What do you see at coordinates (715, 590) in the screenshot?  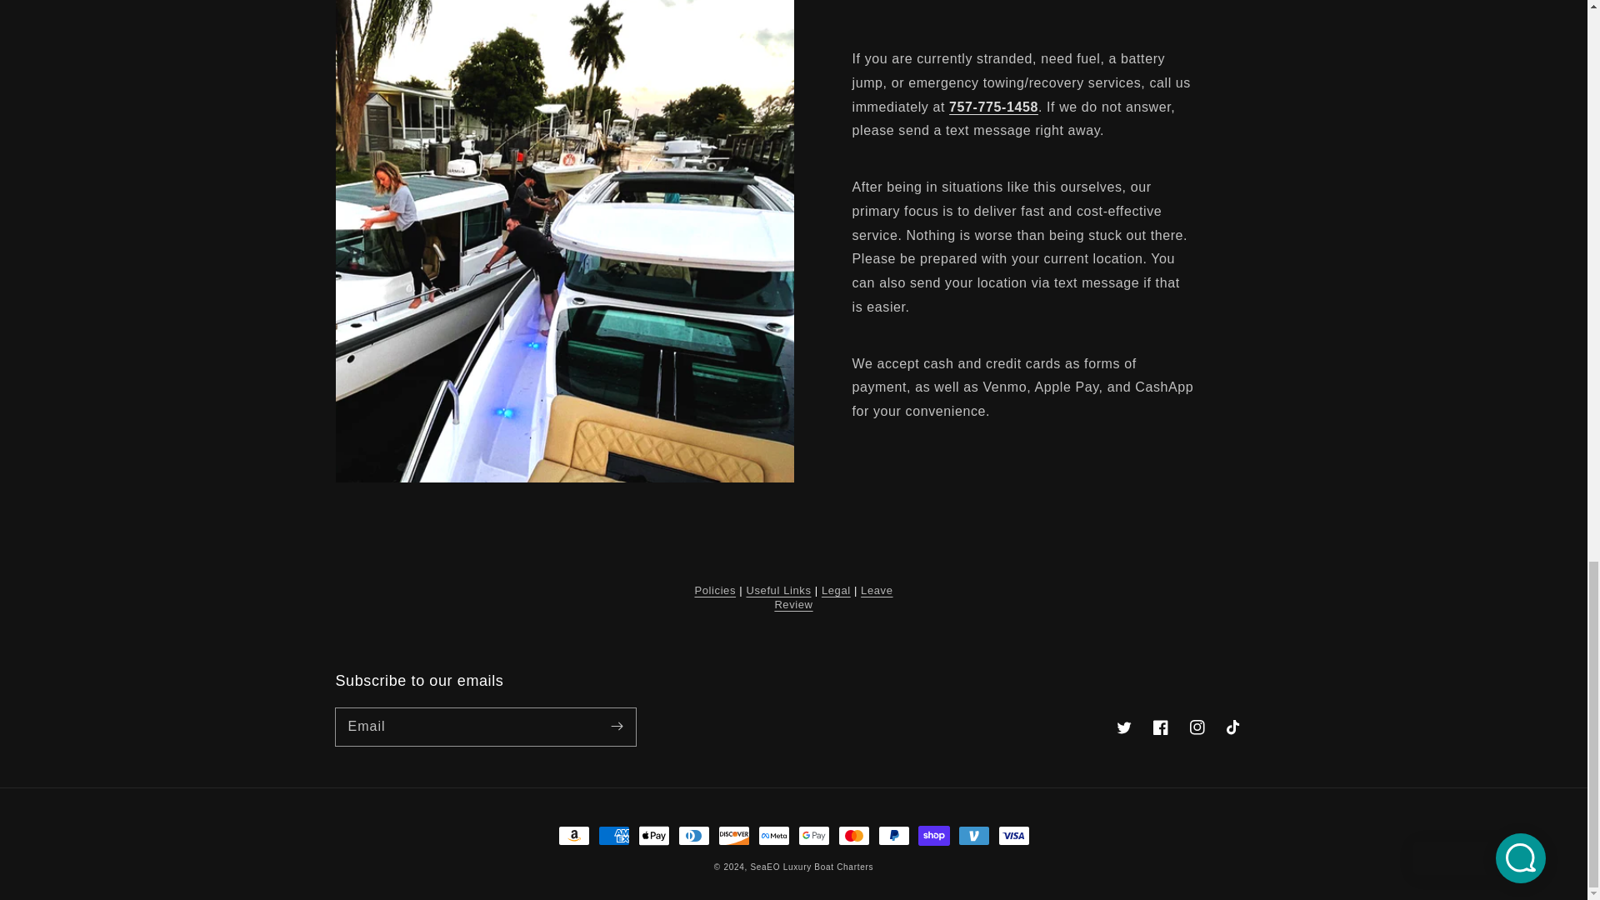 I see `Policies` at bounding box center [715, 590].